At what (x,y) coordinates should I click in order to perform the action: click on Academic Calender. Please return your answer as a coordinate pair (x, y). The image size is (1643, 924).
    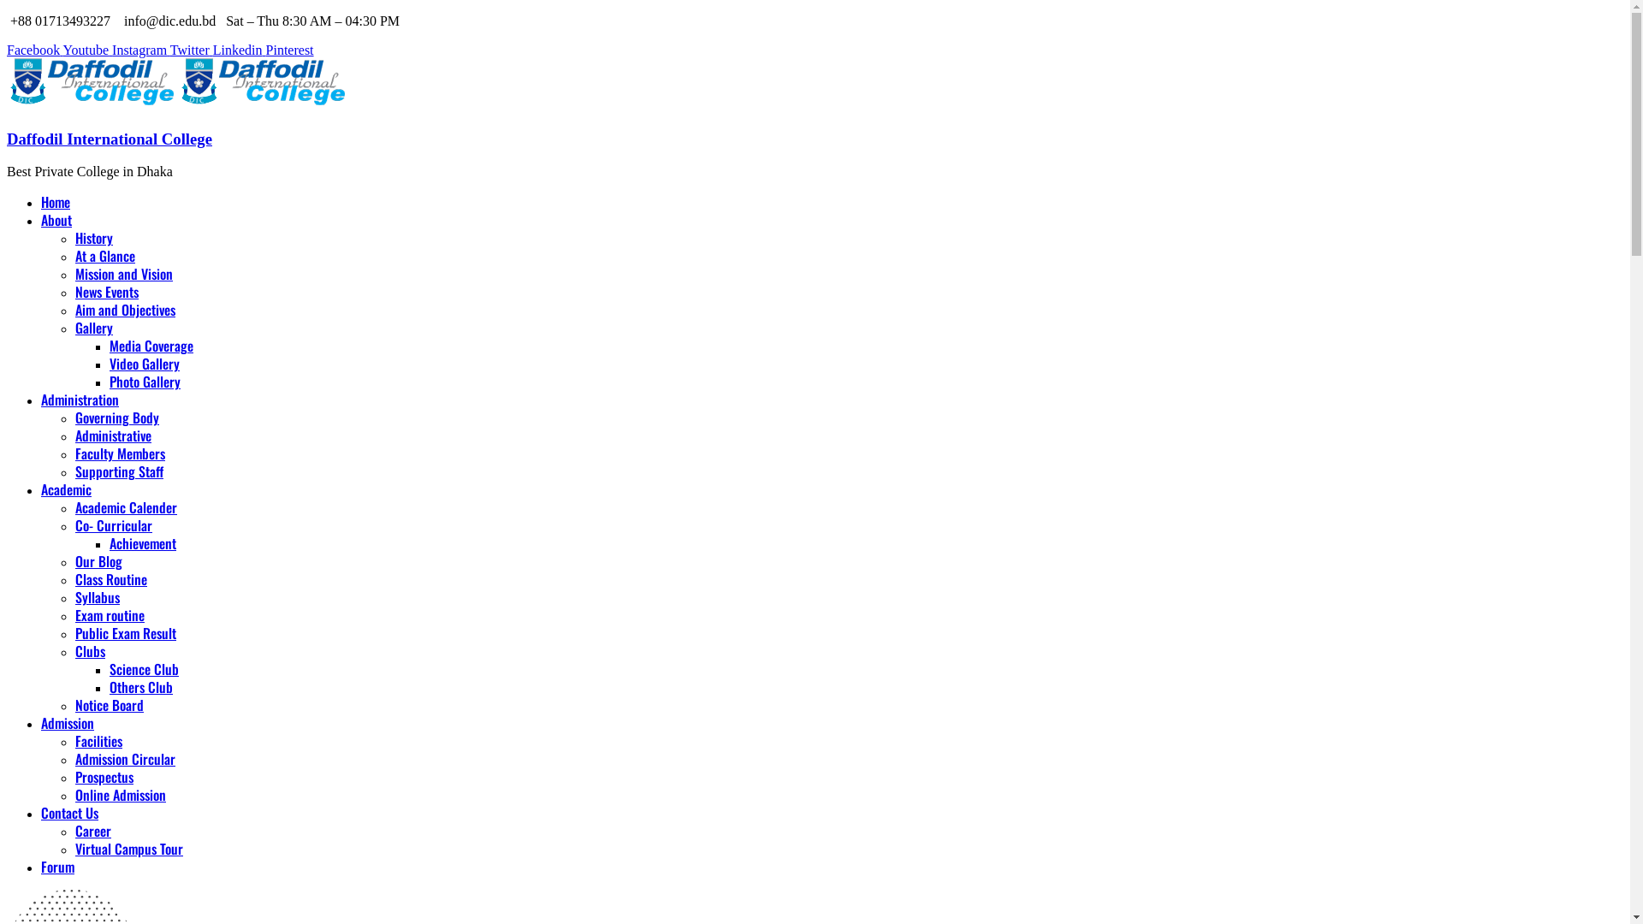
    Looking at the image, I should click on (127, 508).